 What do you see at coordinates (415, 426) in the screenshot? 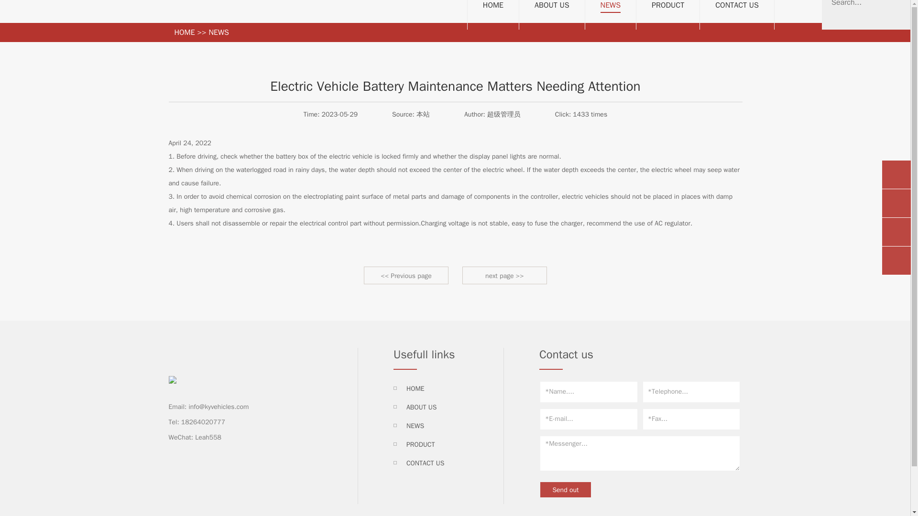
I see `NEWS` at bounding box center [415, 426].